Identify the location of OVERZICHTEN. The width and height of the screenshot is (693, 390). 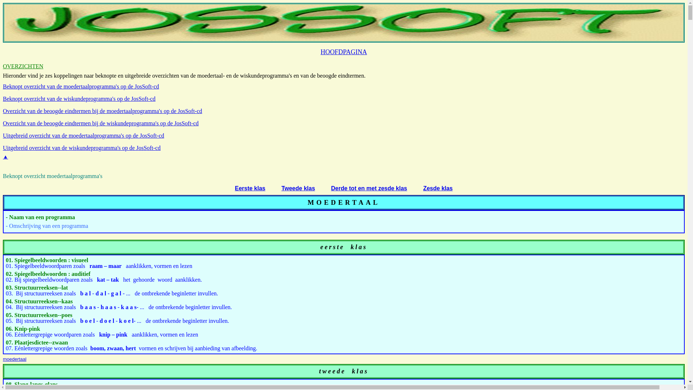
(23, 66).